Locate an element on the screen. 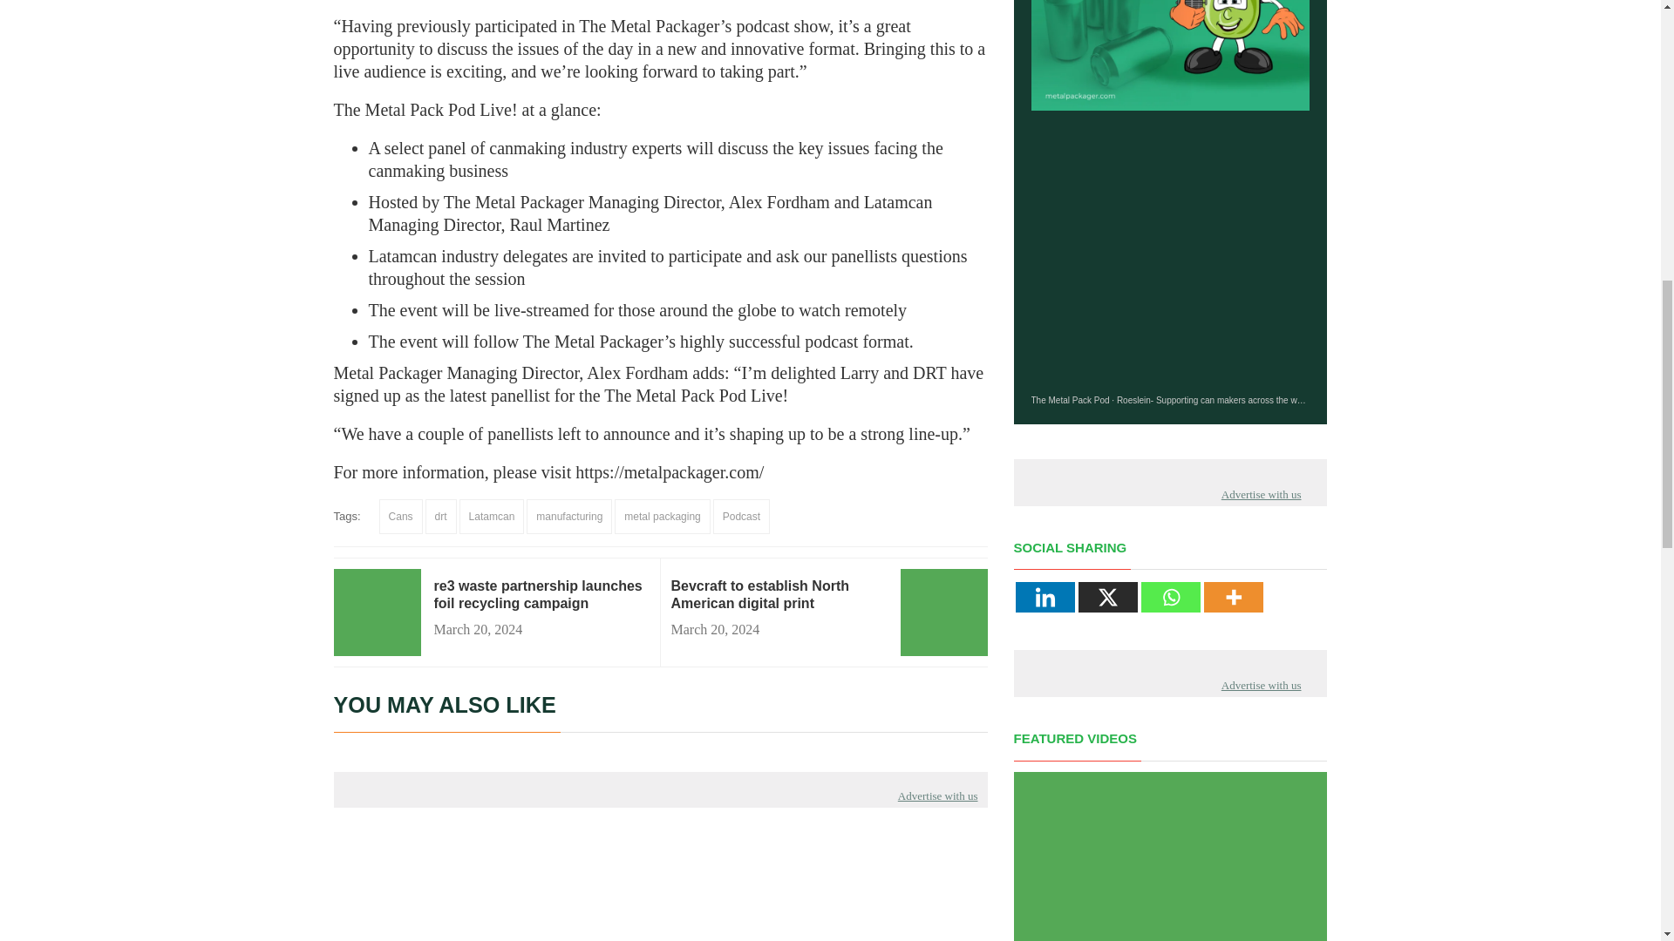  prev post is located at coordinates (541, 595).